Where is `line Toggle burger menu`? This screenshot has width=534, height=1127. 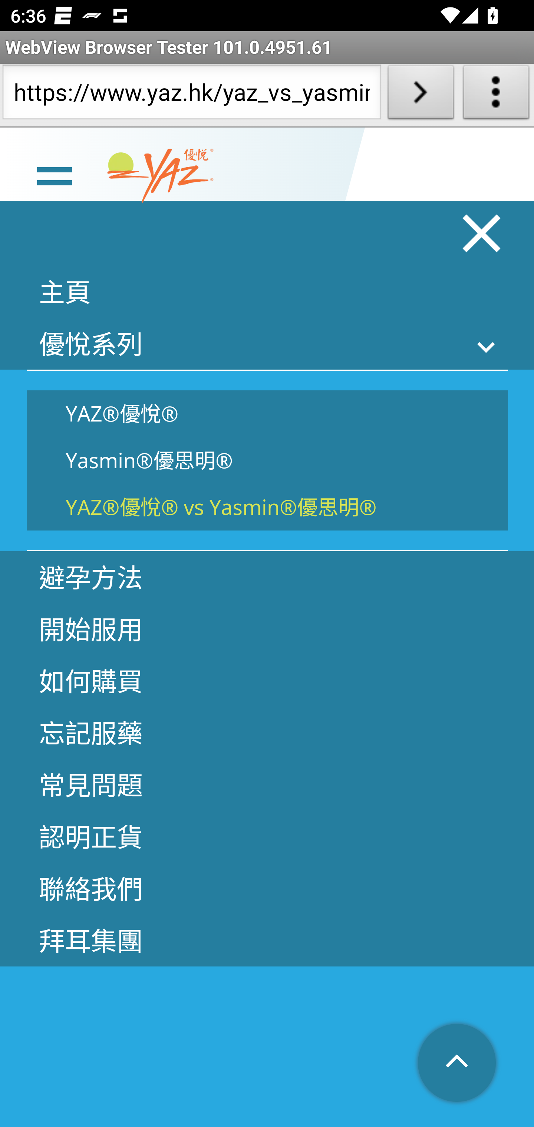
line Toggle burger menu is located at coordinates (54, 175).